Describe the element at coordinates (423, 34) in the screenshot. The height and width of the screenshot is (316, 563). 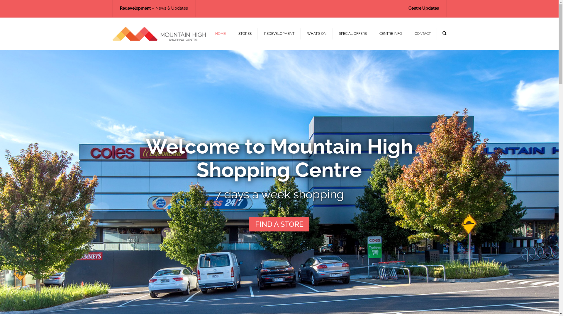
I see `CONTACT` at that location.